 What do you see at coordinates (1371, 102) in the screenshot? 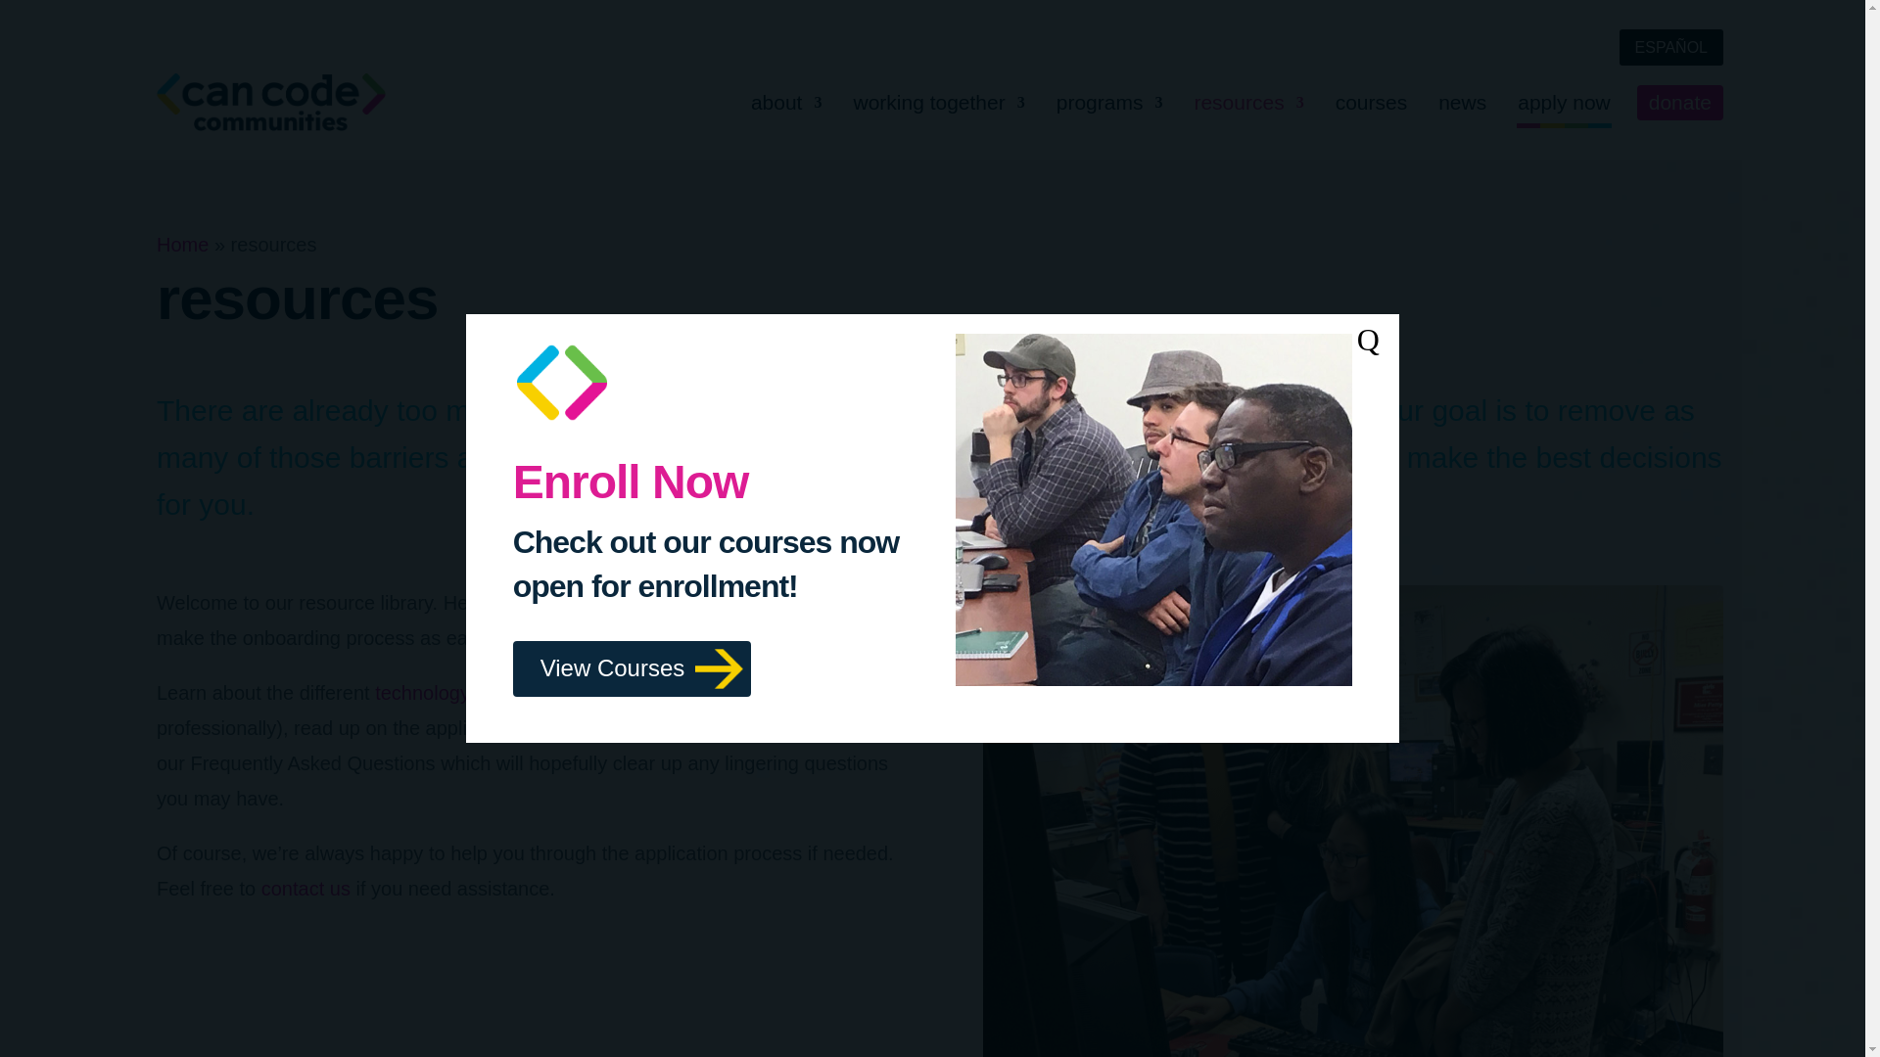
I see `courses` at bounding box center [1371, 102].